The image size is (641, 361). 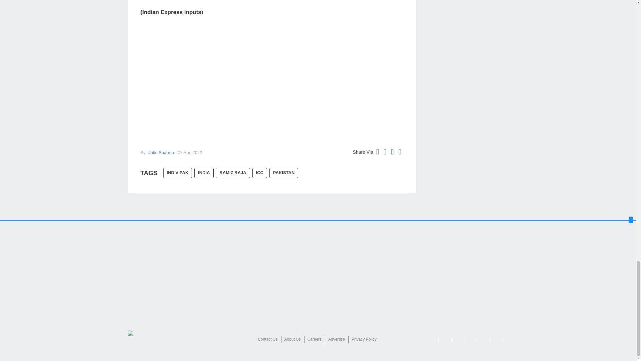 What do you see at coordinates (452, 340) in the screenshot?
I see `Facebook` at bounding box center [452, 340].